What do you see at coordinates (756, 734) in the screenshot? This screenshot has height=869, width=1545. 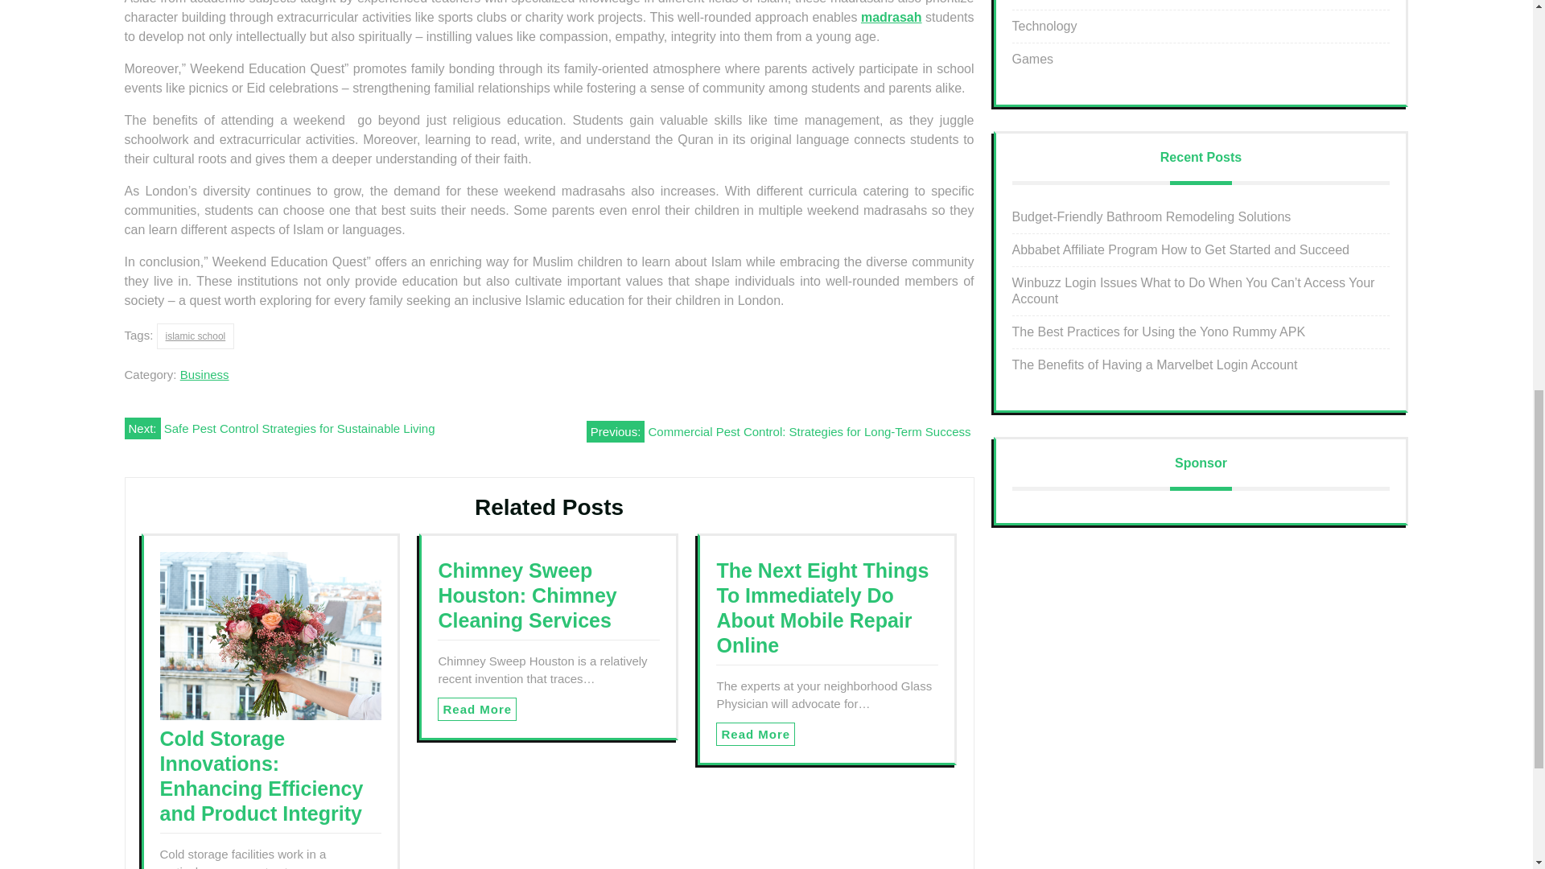 I see `Read More` at bounding box center [756, 734].